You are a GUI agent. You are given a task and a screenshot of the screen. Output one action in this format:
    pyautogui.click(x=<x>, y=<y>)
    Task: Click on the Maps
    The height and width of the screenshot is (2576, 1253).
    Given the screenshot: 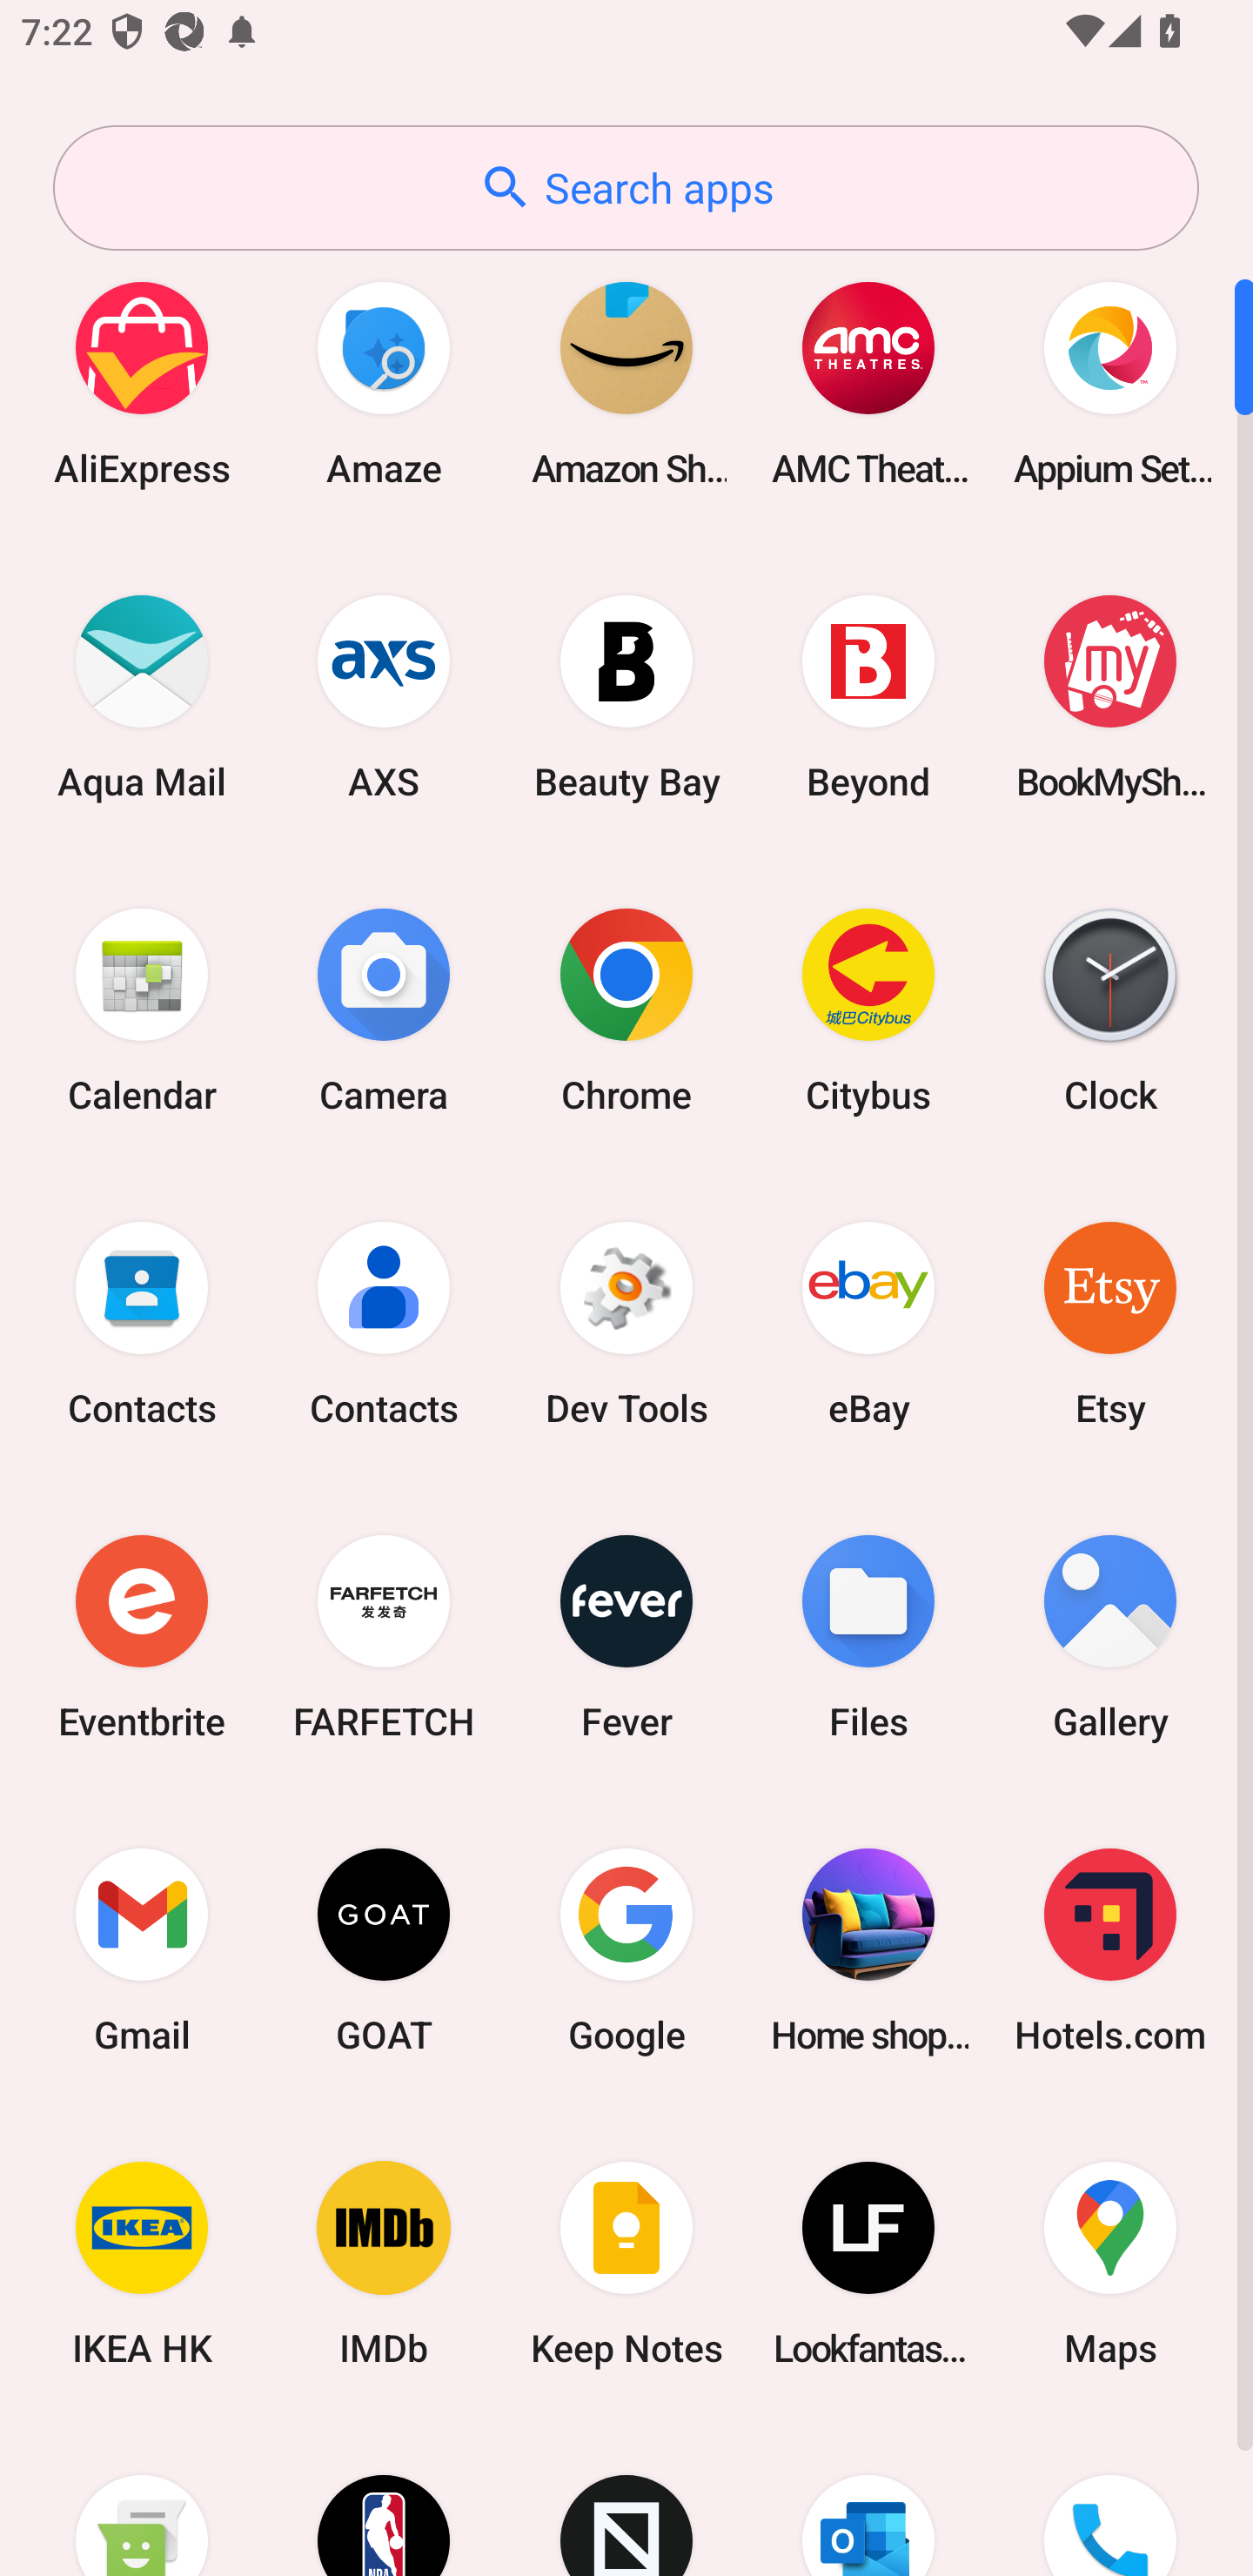 What is the action you would take?
    pyautogui.click(x=1110, y=2264)
    